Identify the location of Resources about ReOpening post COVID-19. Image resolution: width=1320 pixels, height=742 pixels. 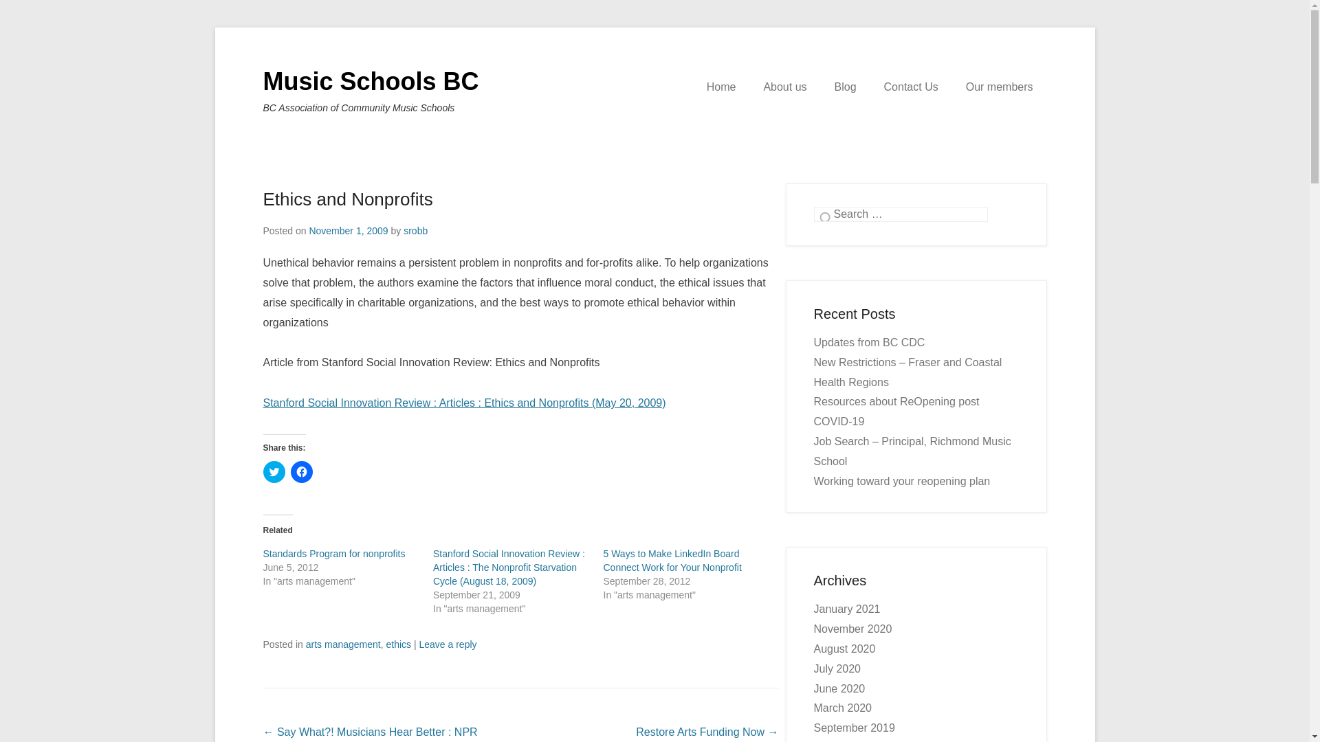
(896, 412).